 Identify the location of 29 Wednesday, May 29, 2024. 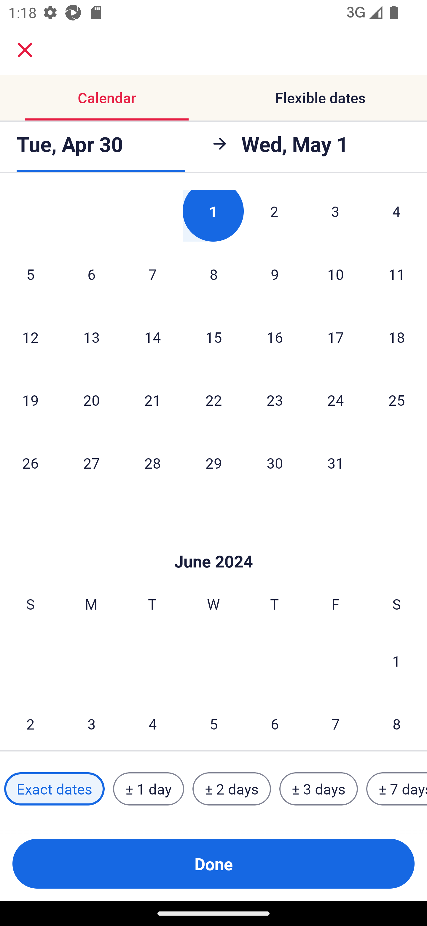
(213, 463).